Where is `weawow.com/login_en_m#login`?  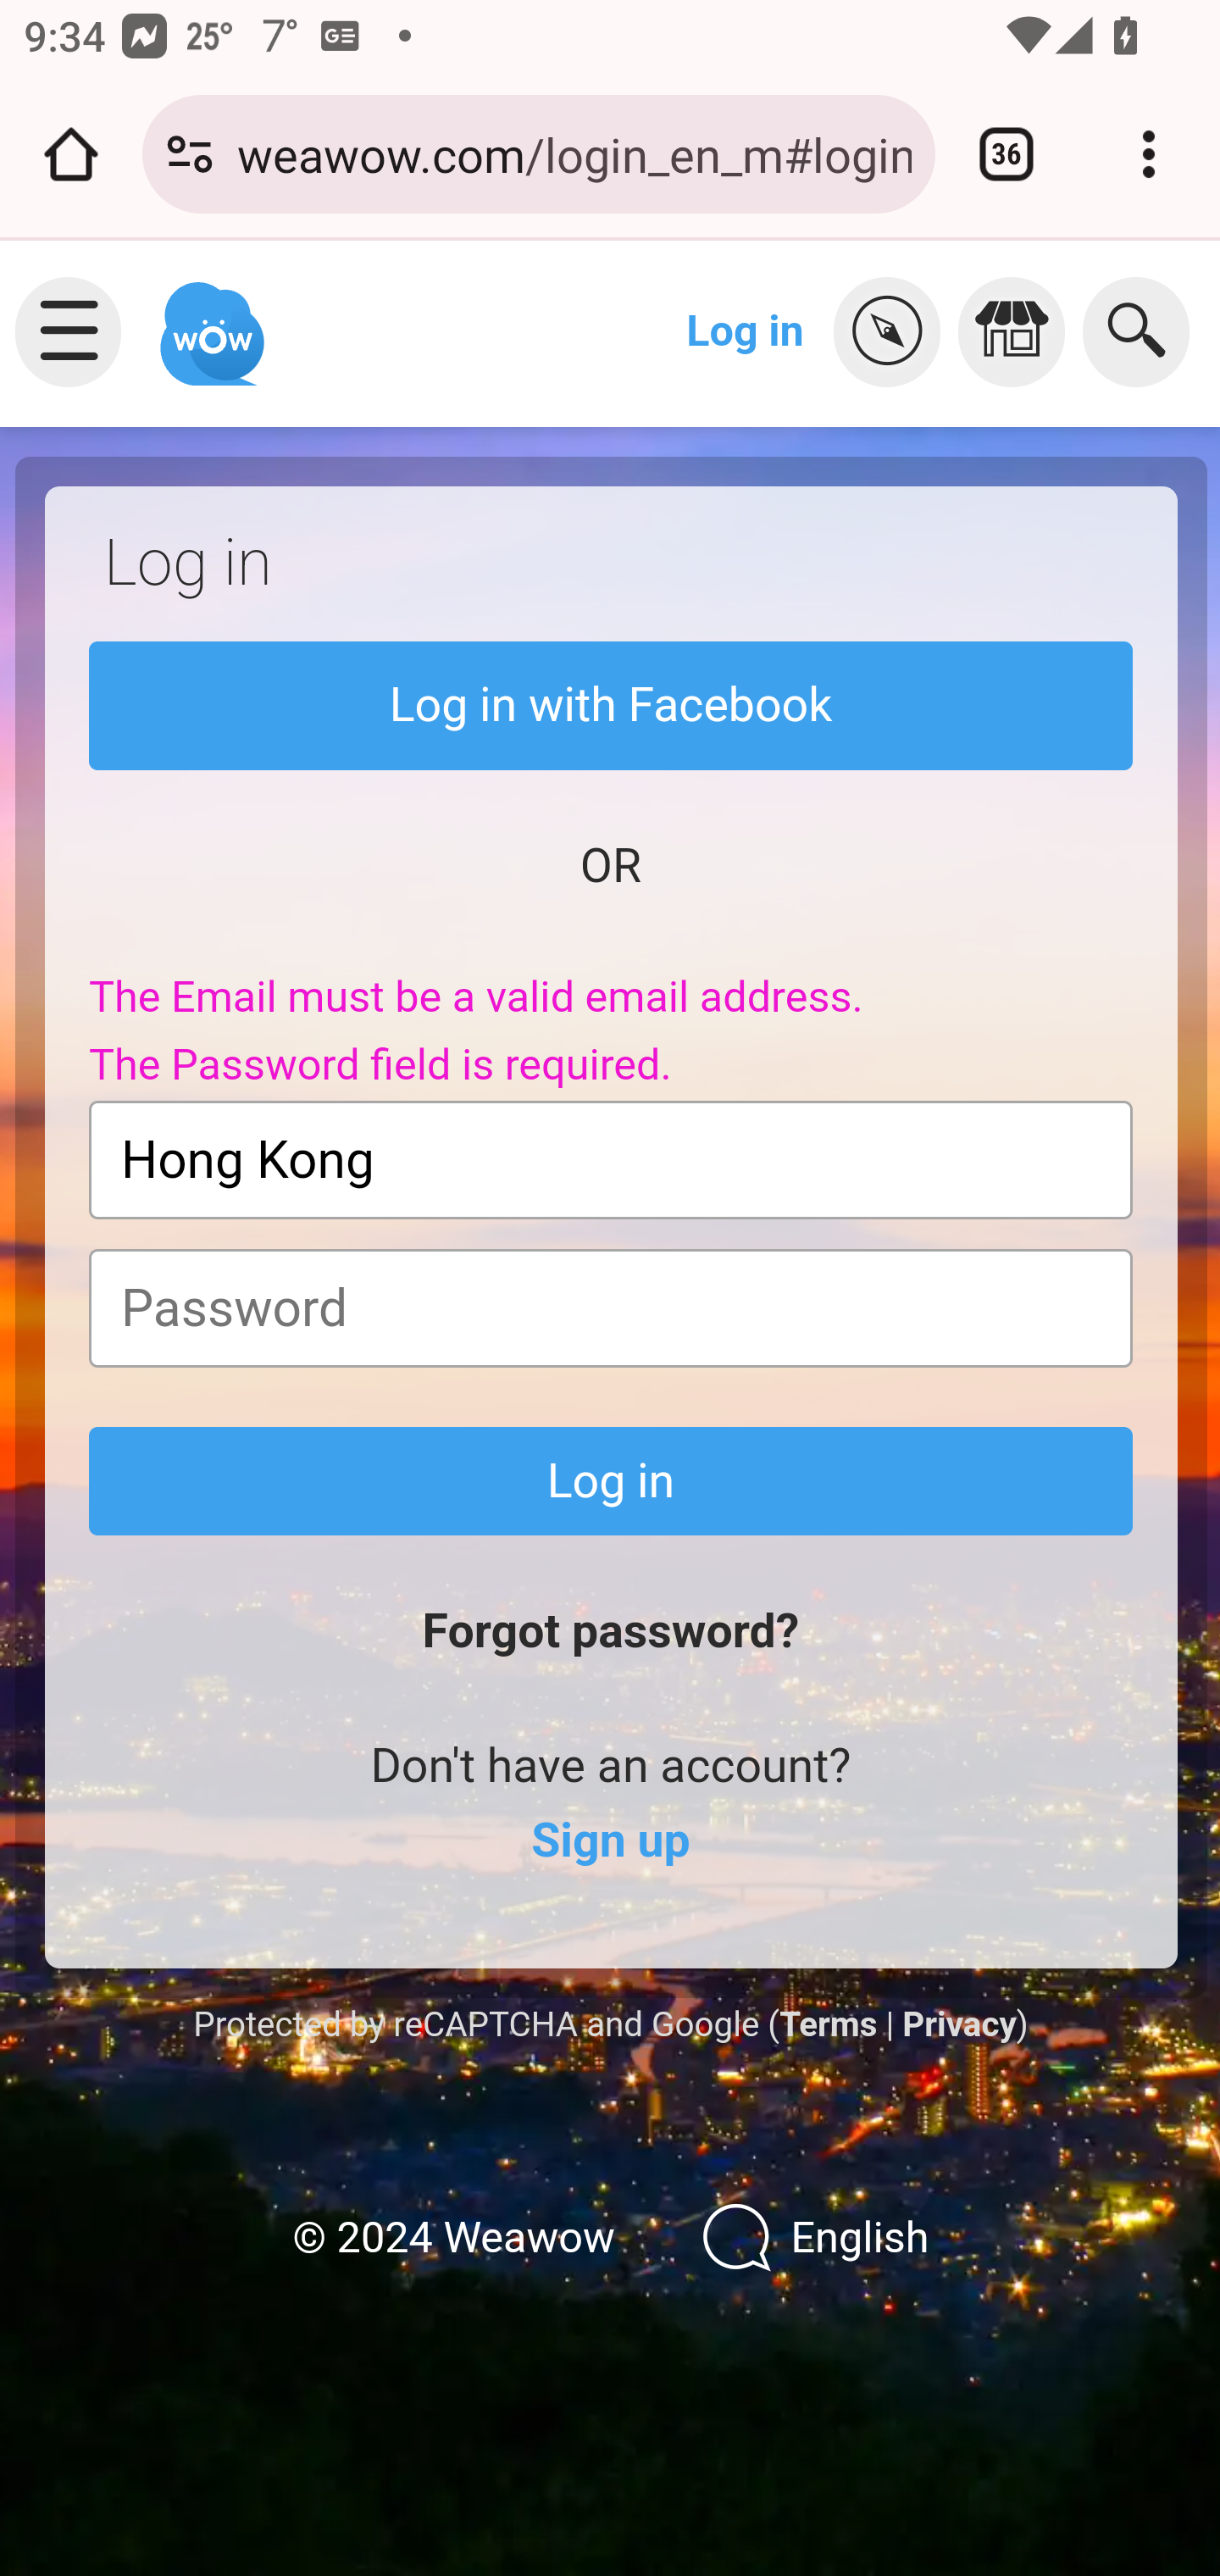
weawow.com/login_en_m#login is located at coordinates (574, 153).